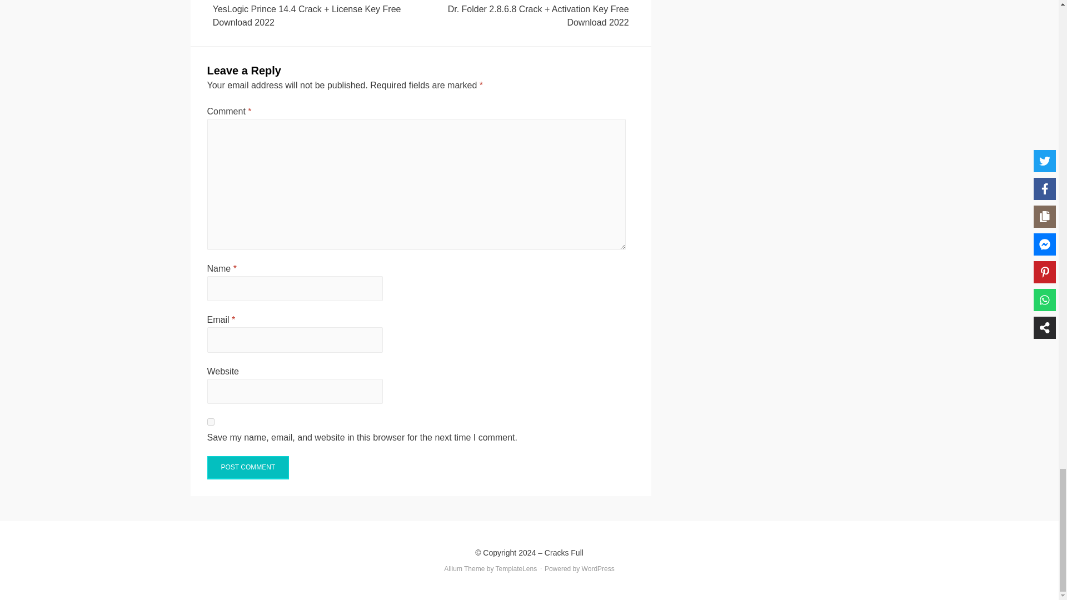  I want to click on WordPress, so click(598, 569).